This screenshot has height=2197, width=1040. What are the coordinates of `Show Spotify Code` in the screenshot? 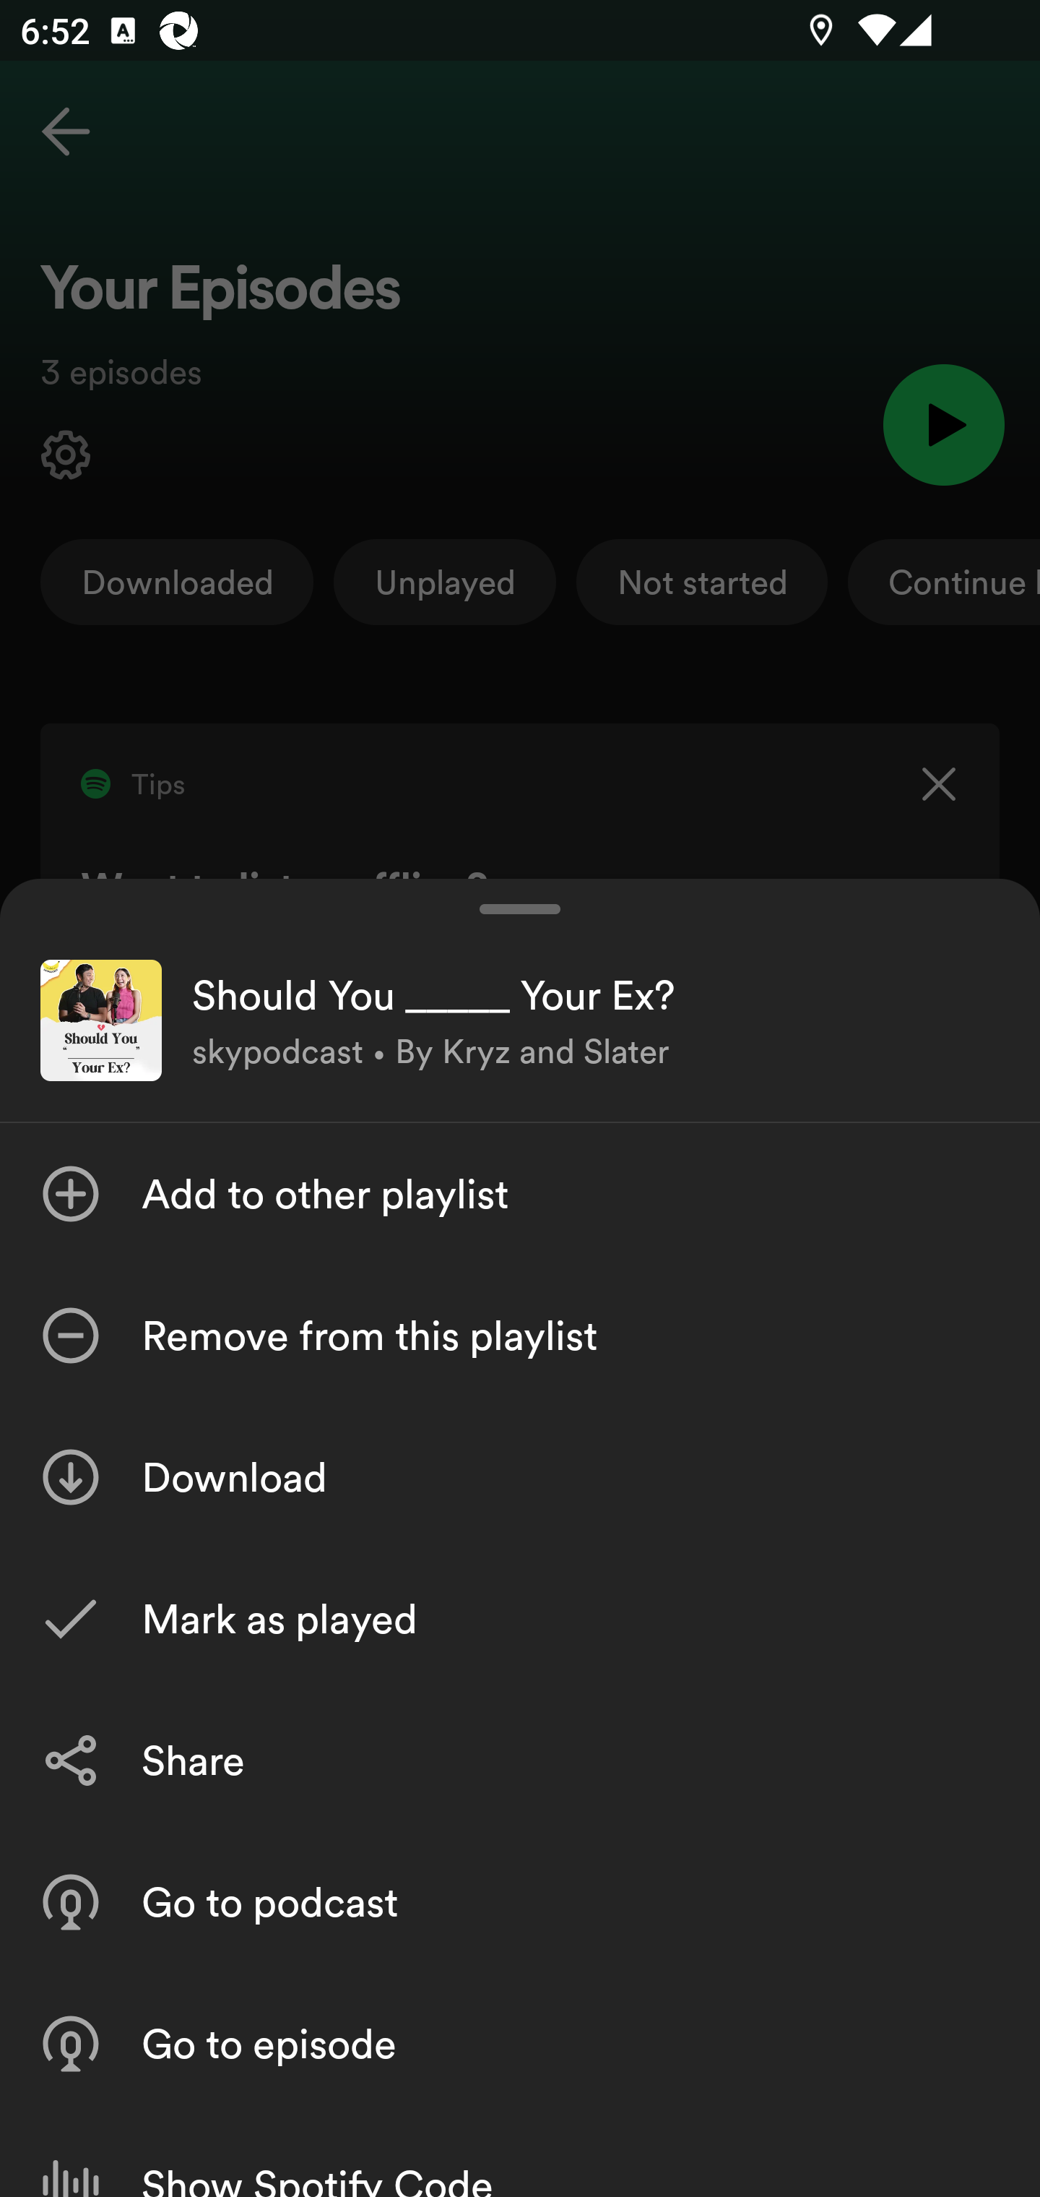 It's located at (520, 2155).